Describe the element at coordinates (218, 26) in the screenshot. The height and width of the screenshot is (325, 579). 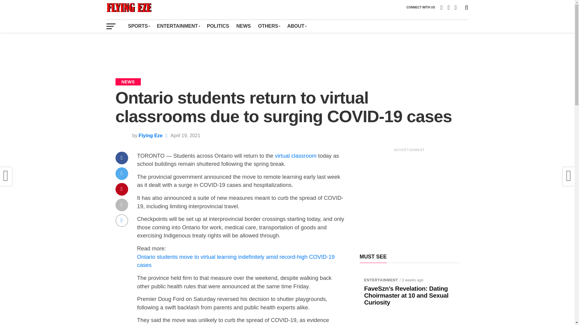
I see `POLITICS` at that location.